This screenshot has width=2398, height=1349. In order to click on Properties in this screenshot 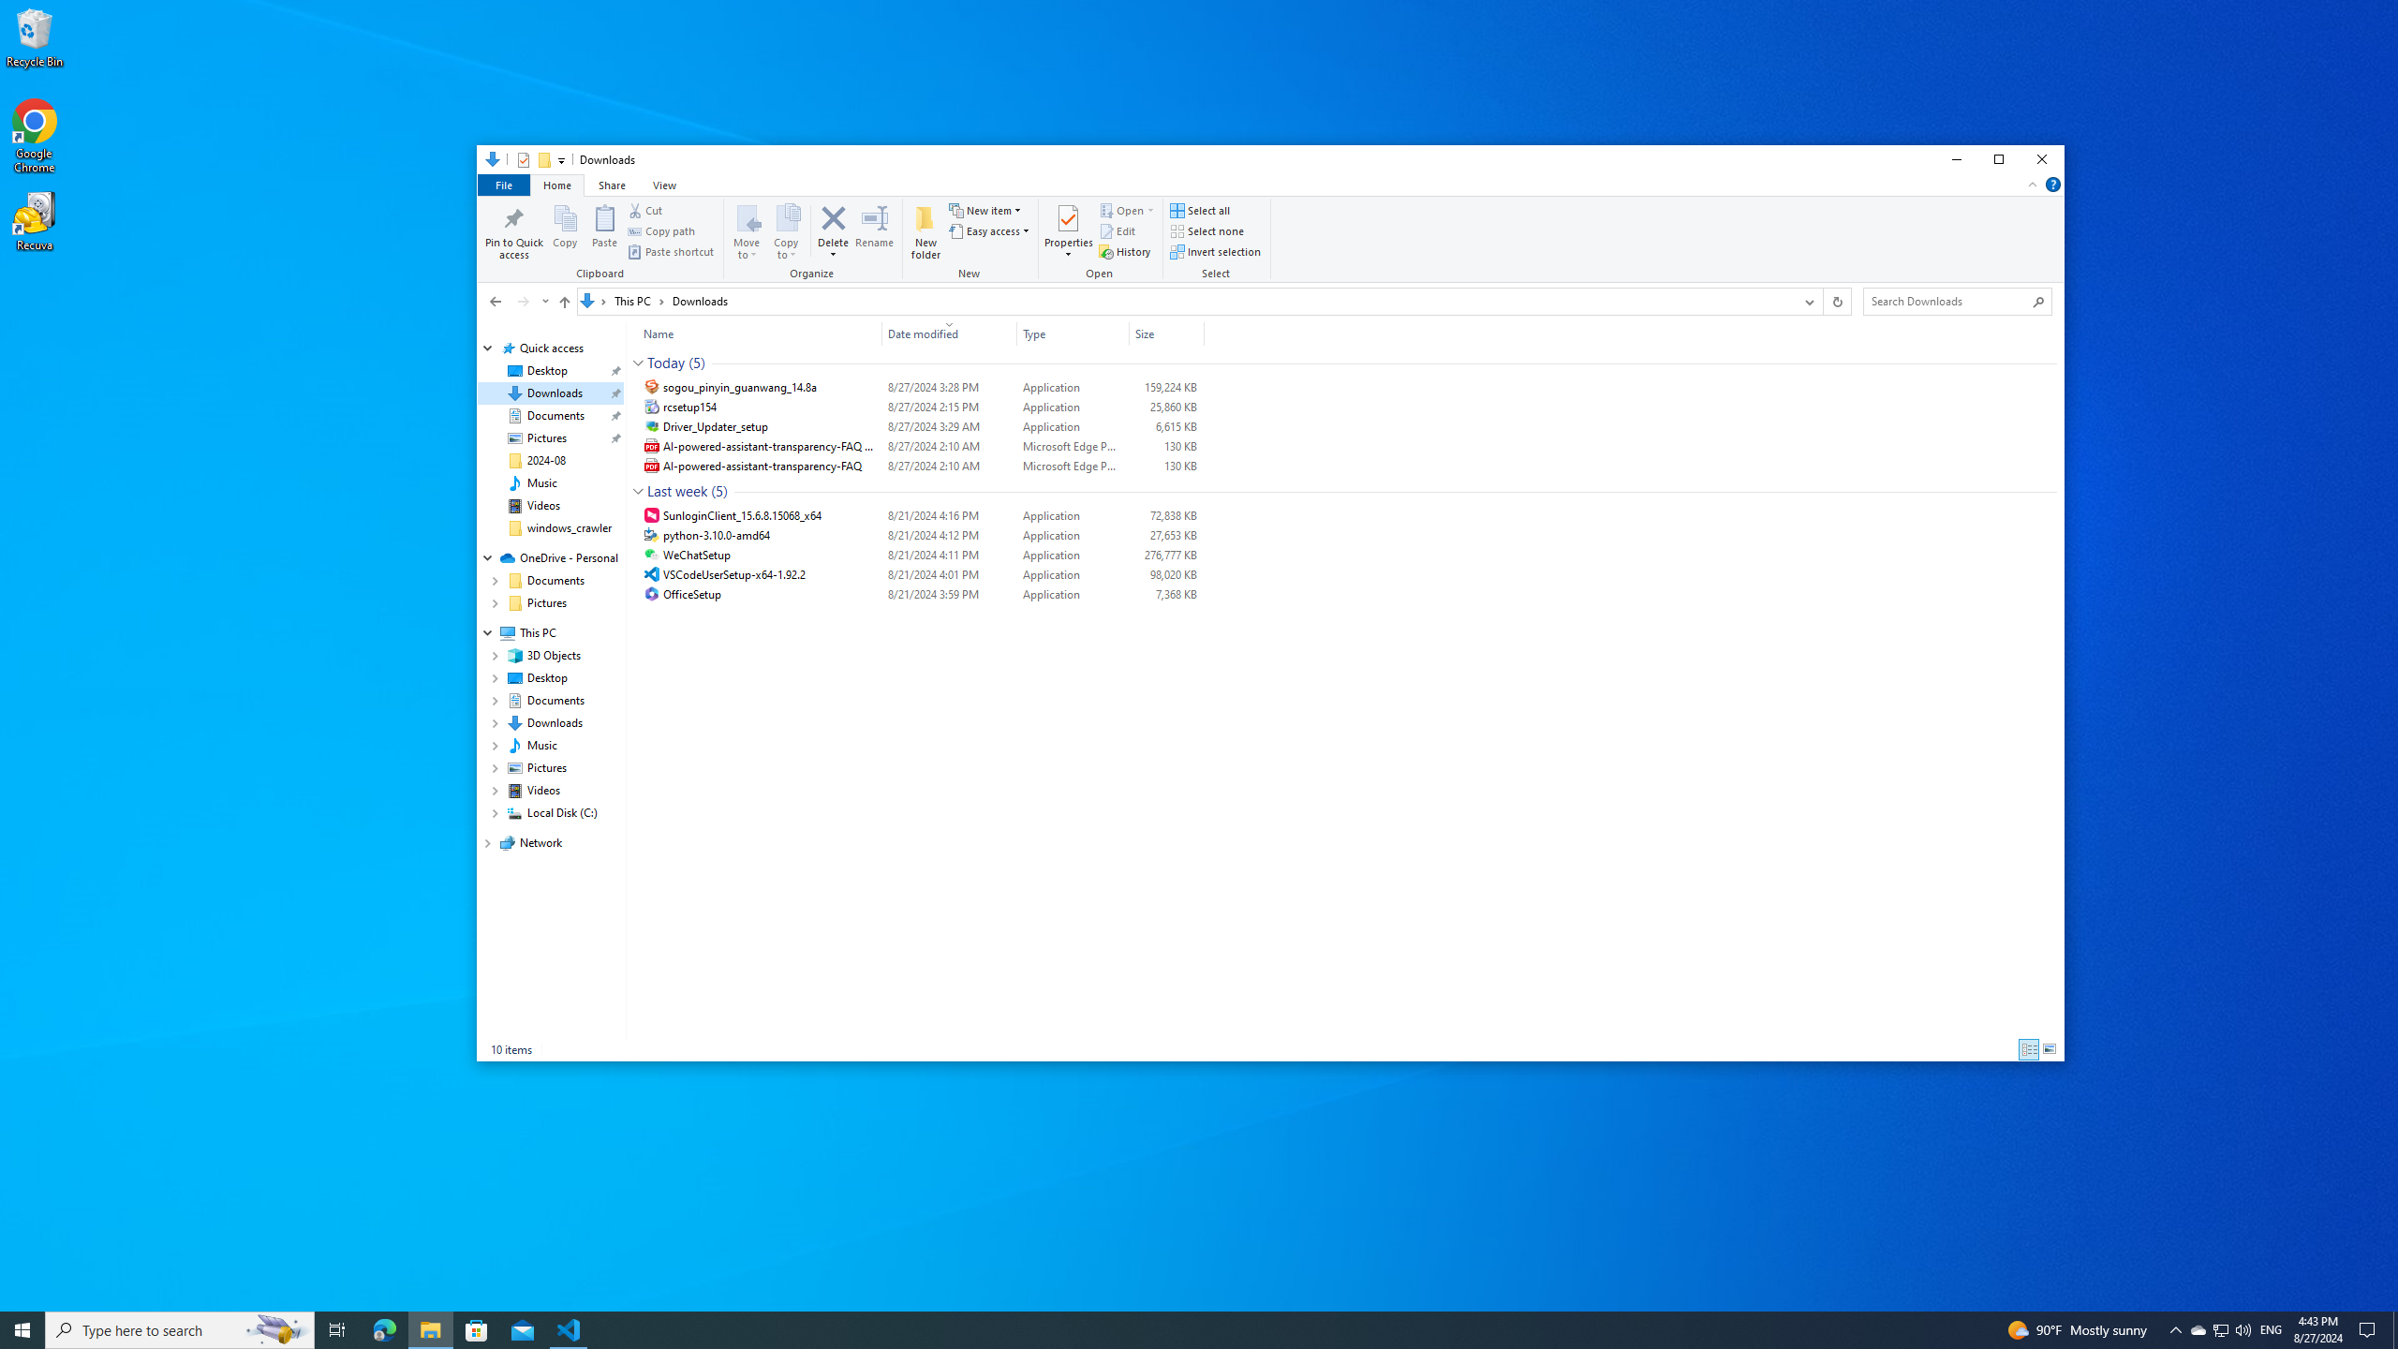, I will do `click(523, 159)`.